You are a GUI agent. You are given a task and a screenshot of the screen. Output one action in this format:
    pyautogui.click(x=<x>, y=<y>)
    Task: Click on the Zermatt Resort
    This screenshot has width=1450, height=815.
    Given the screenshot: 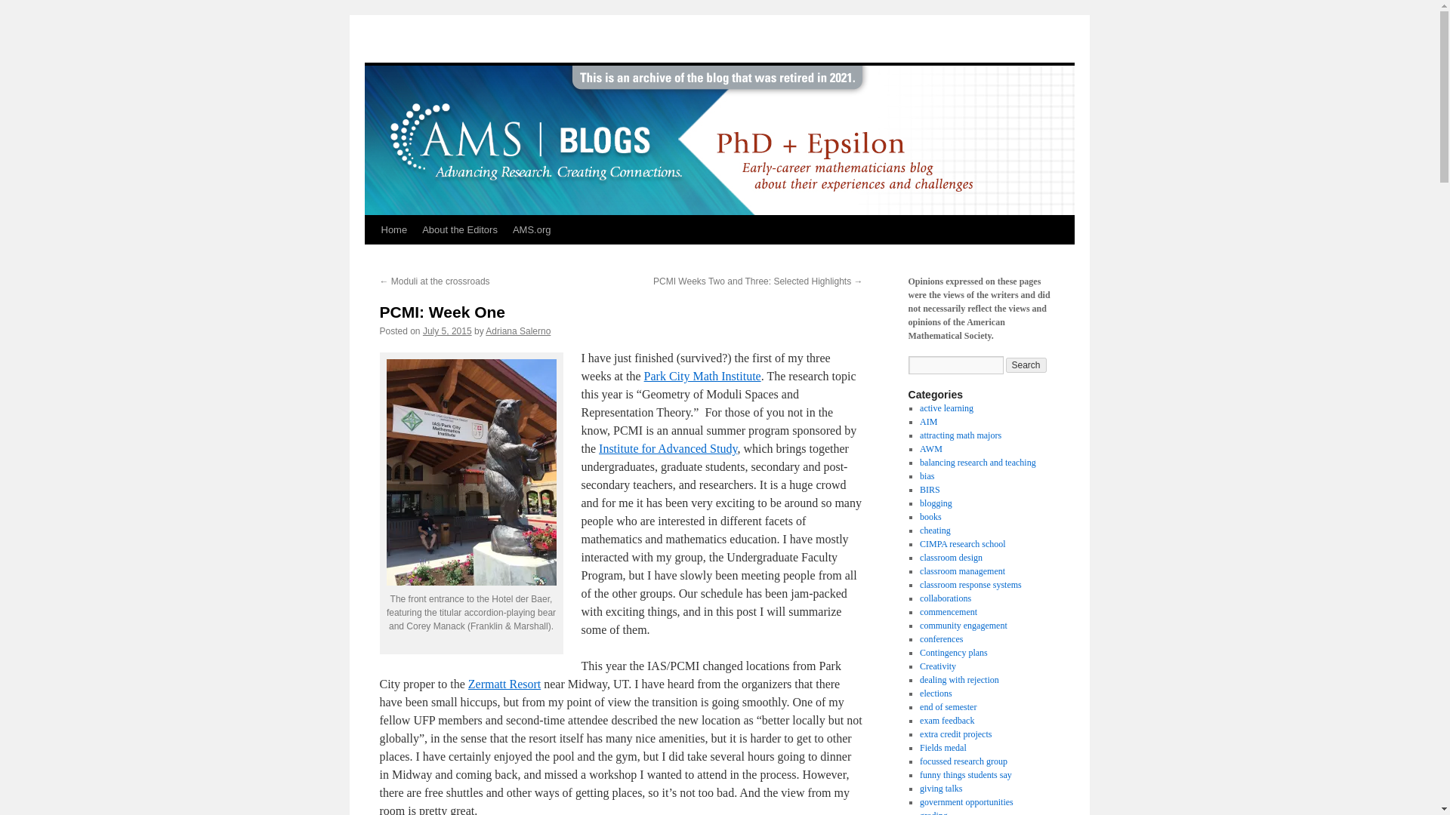 What is the action you would take?
    pyautogui.click(x=504, y=684)
    